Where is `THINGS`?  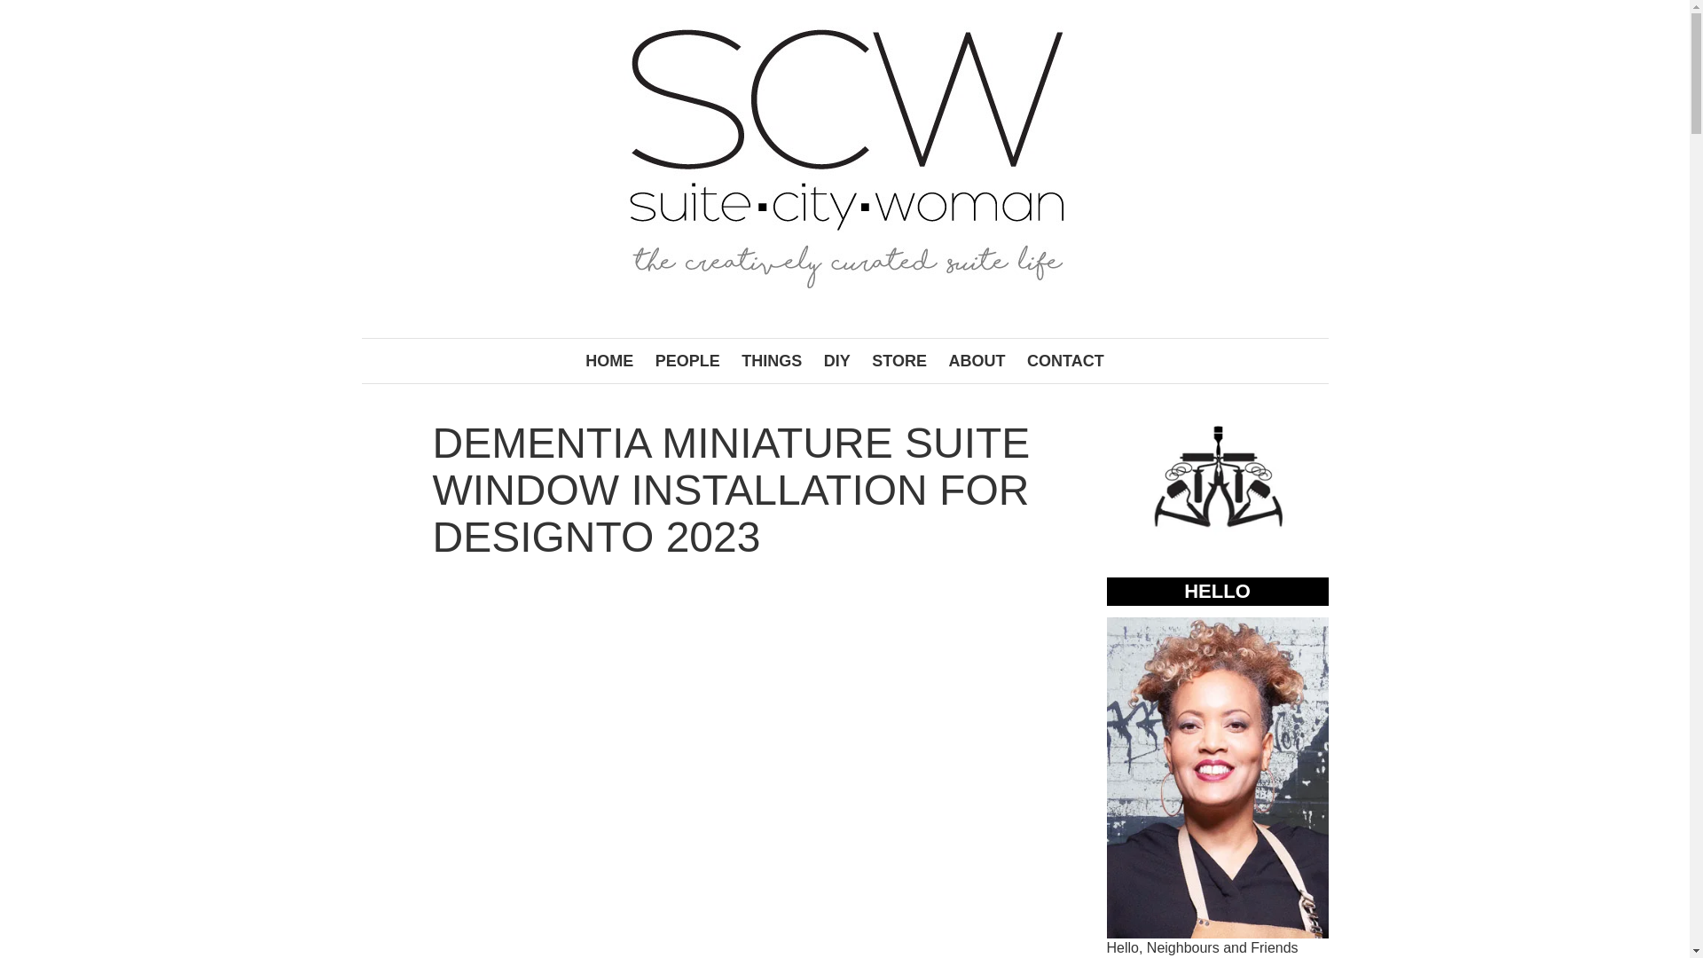
THINGS is located at coordinates (771, 361).